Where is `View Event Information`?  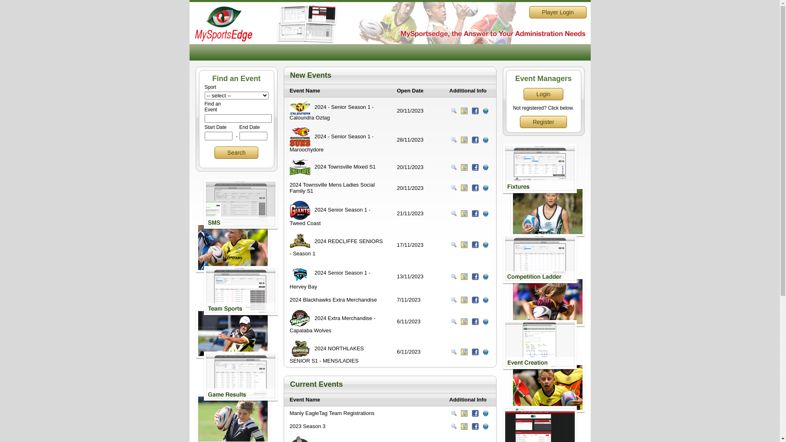 View Event Information is located at coordinates (454, 140).